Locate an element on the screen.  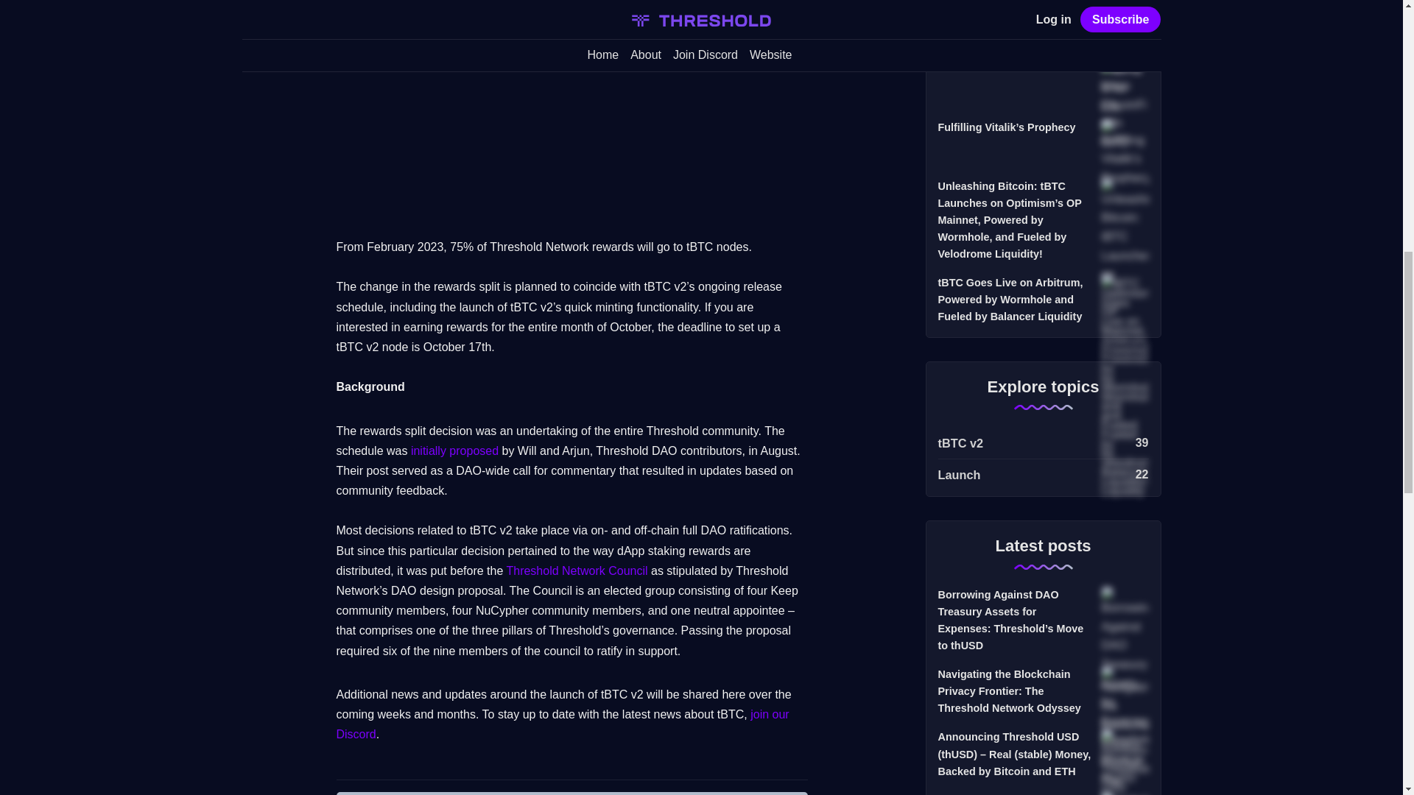
initially proposed is located at coordinates (455, 451).